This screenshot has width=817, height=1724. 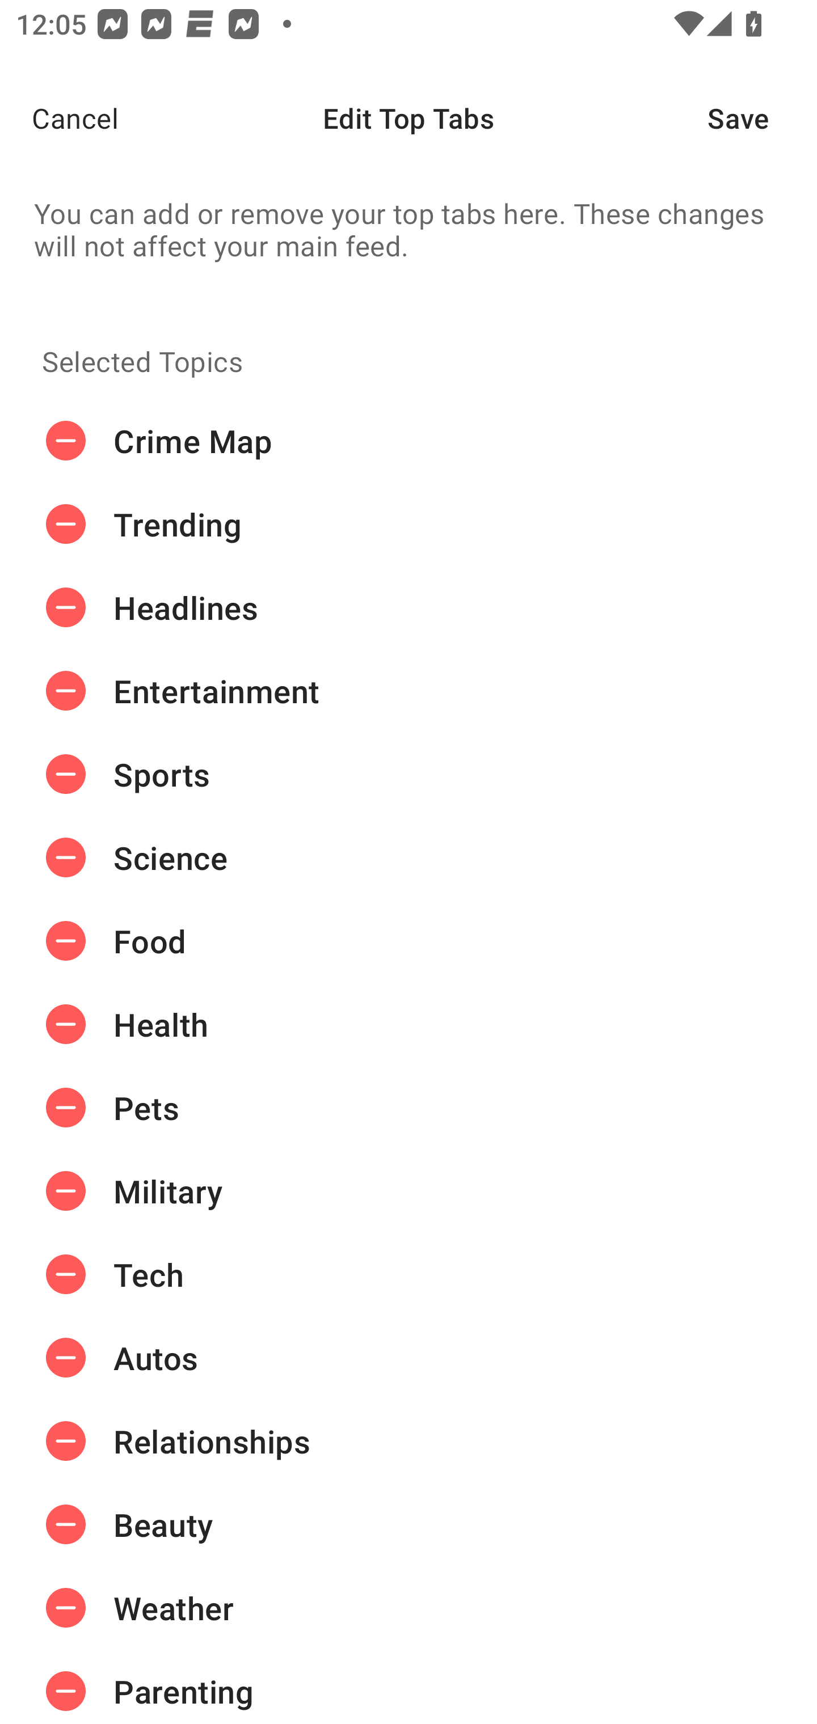 I want to click on Weather, so click(x=408, y=1608).